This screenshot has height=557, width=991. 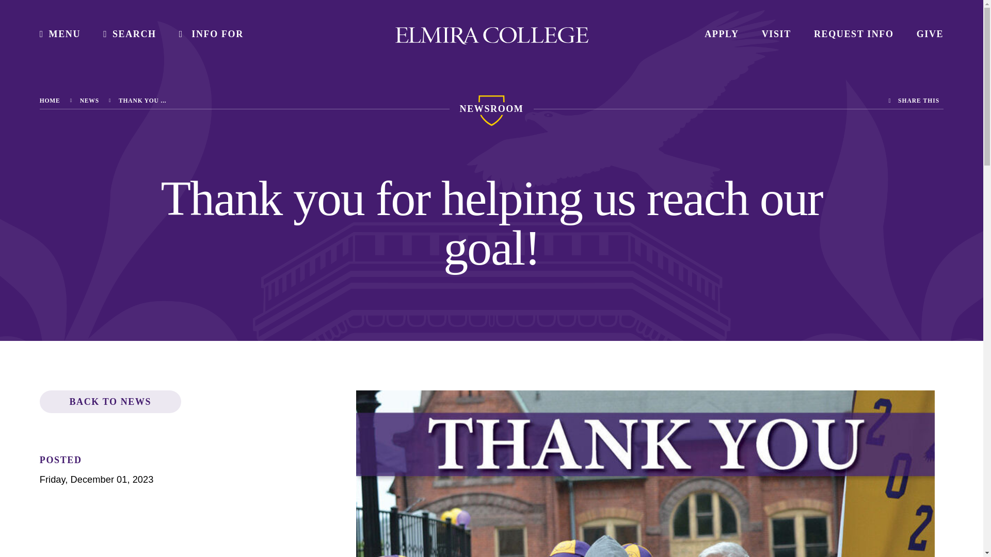 I want to click on VISIT, so click(x=776, y=34).